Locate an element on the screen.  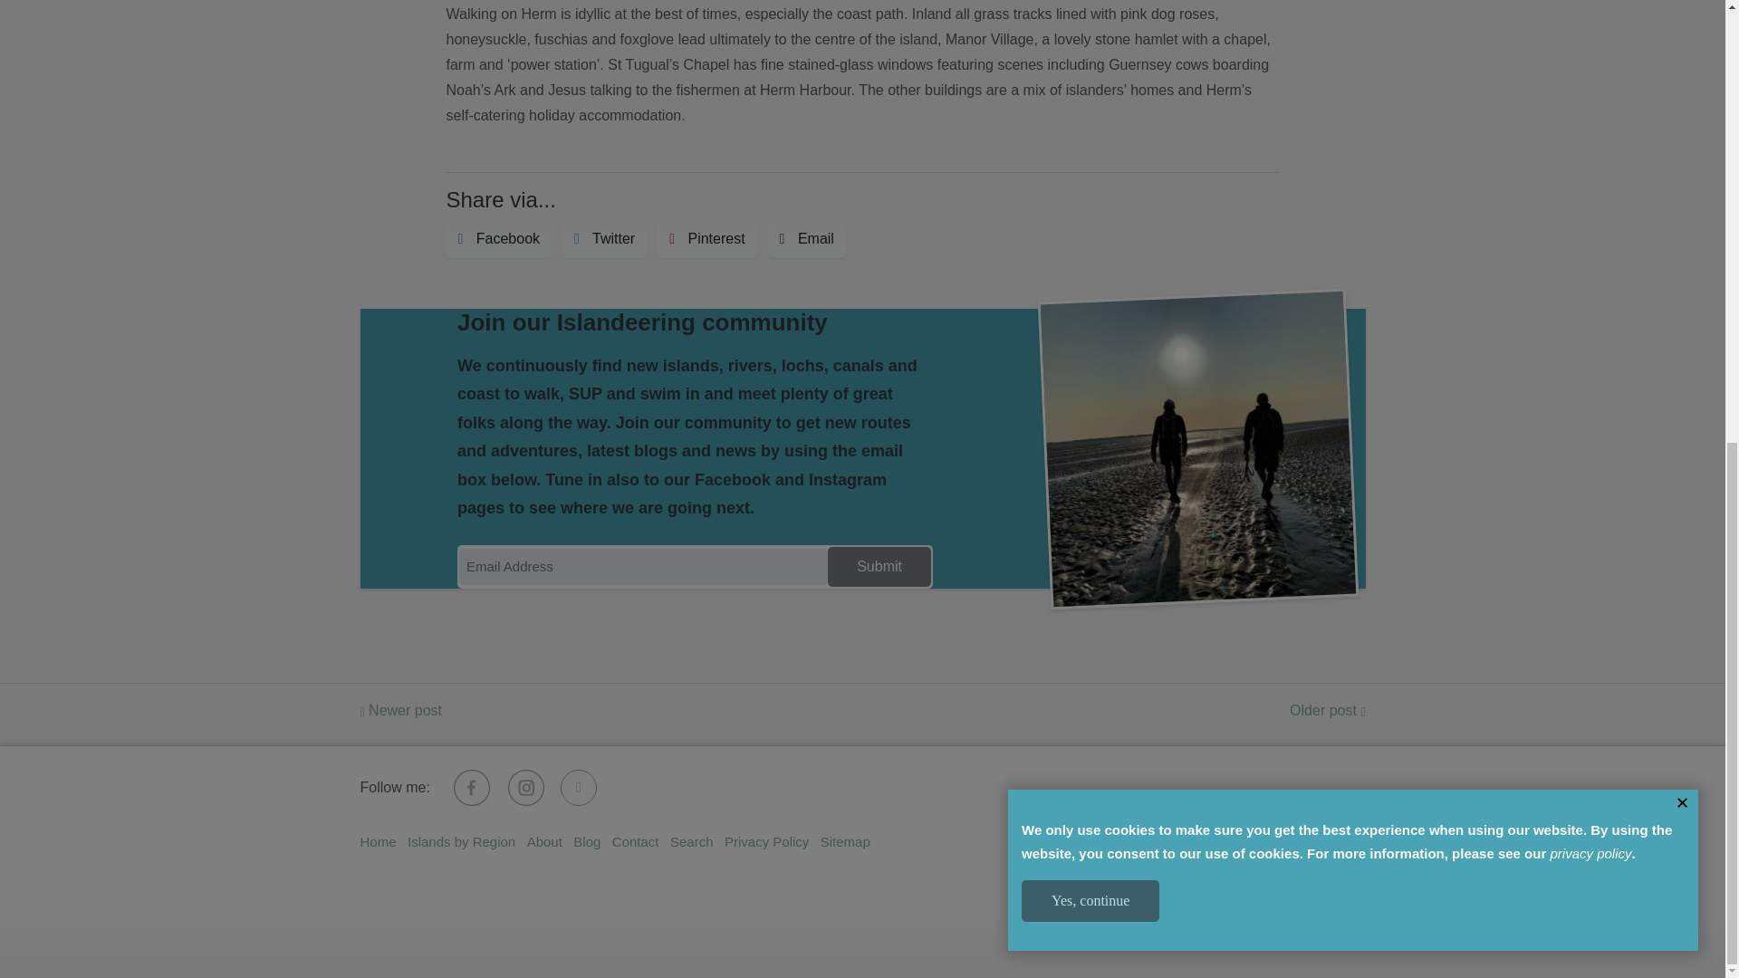
Submit is located at coordinates (879, 567).